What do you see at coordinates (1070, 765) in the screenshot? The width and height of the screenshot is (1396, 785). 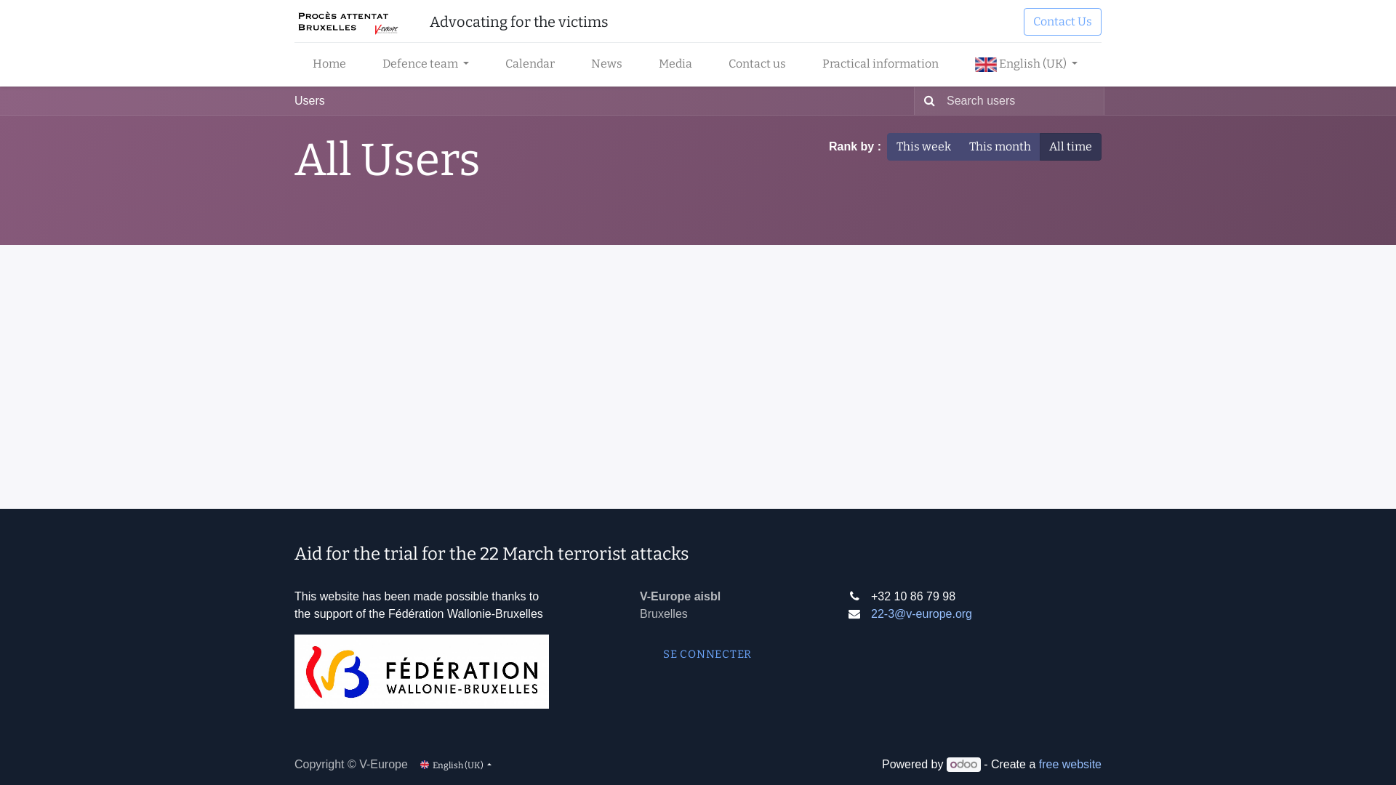 I see `free website` at bounding box center [1070, 765].